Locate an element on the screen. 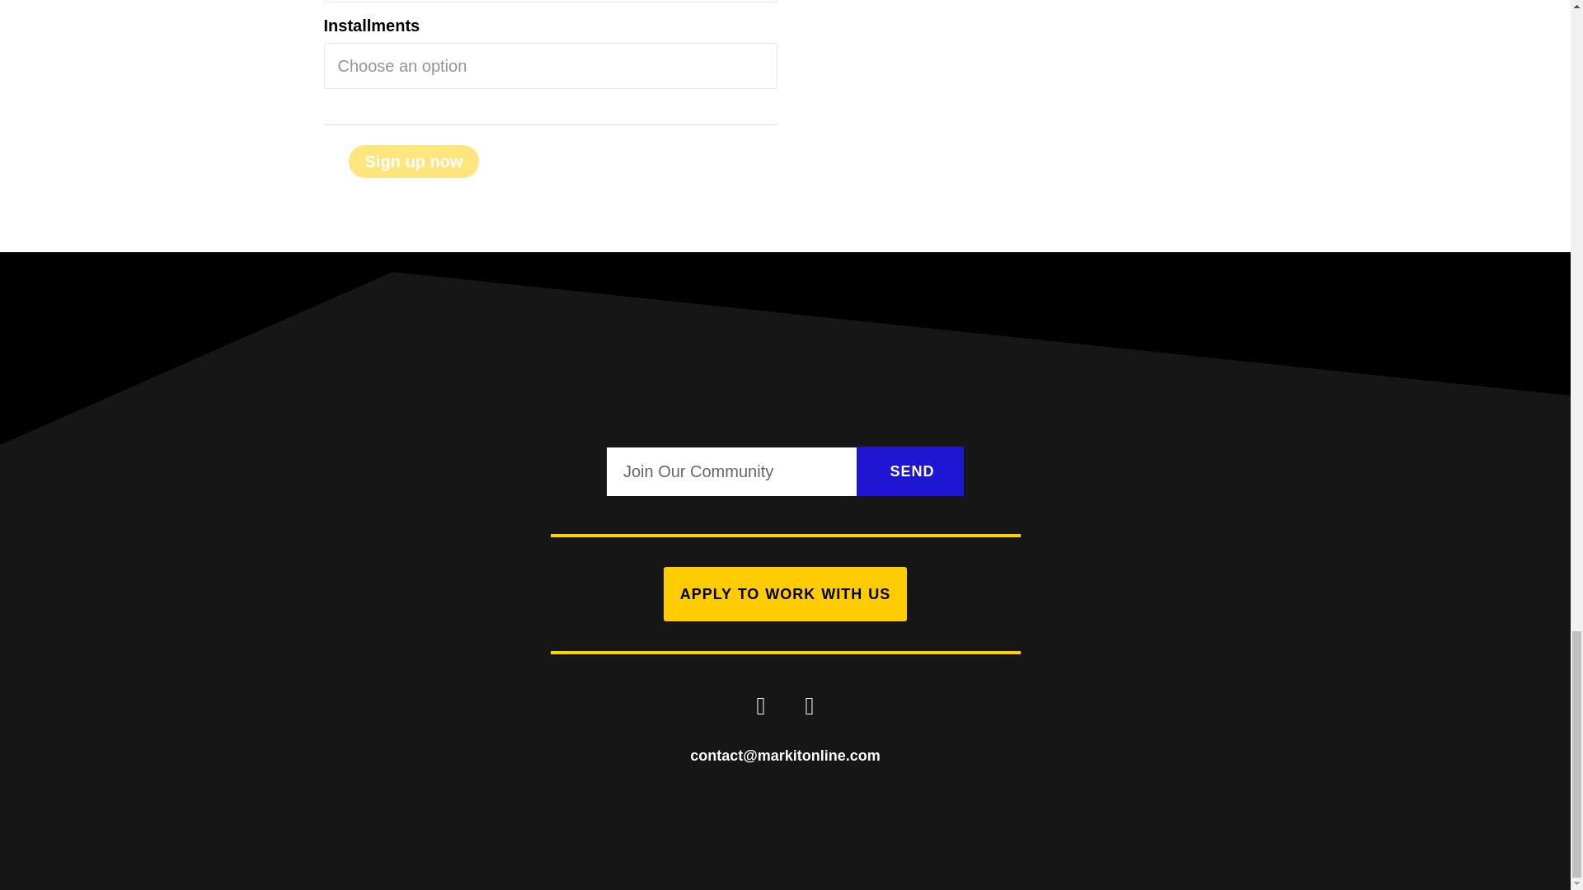 This screenshot has width=1583, height=890. APPLY TO WORK WITH US is located at coordinates (785, 593).